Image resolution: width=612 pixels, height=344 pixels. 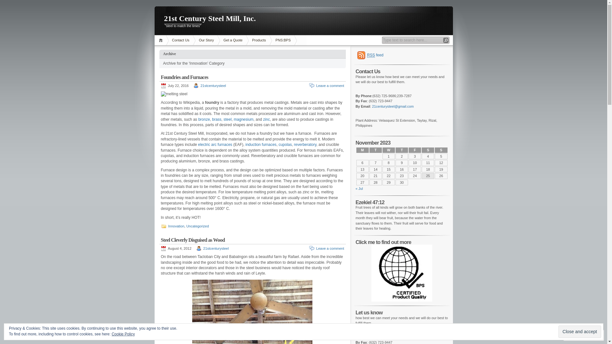 I want to click on Get a Quote, so click(x=233, y=40).